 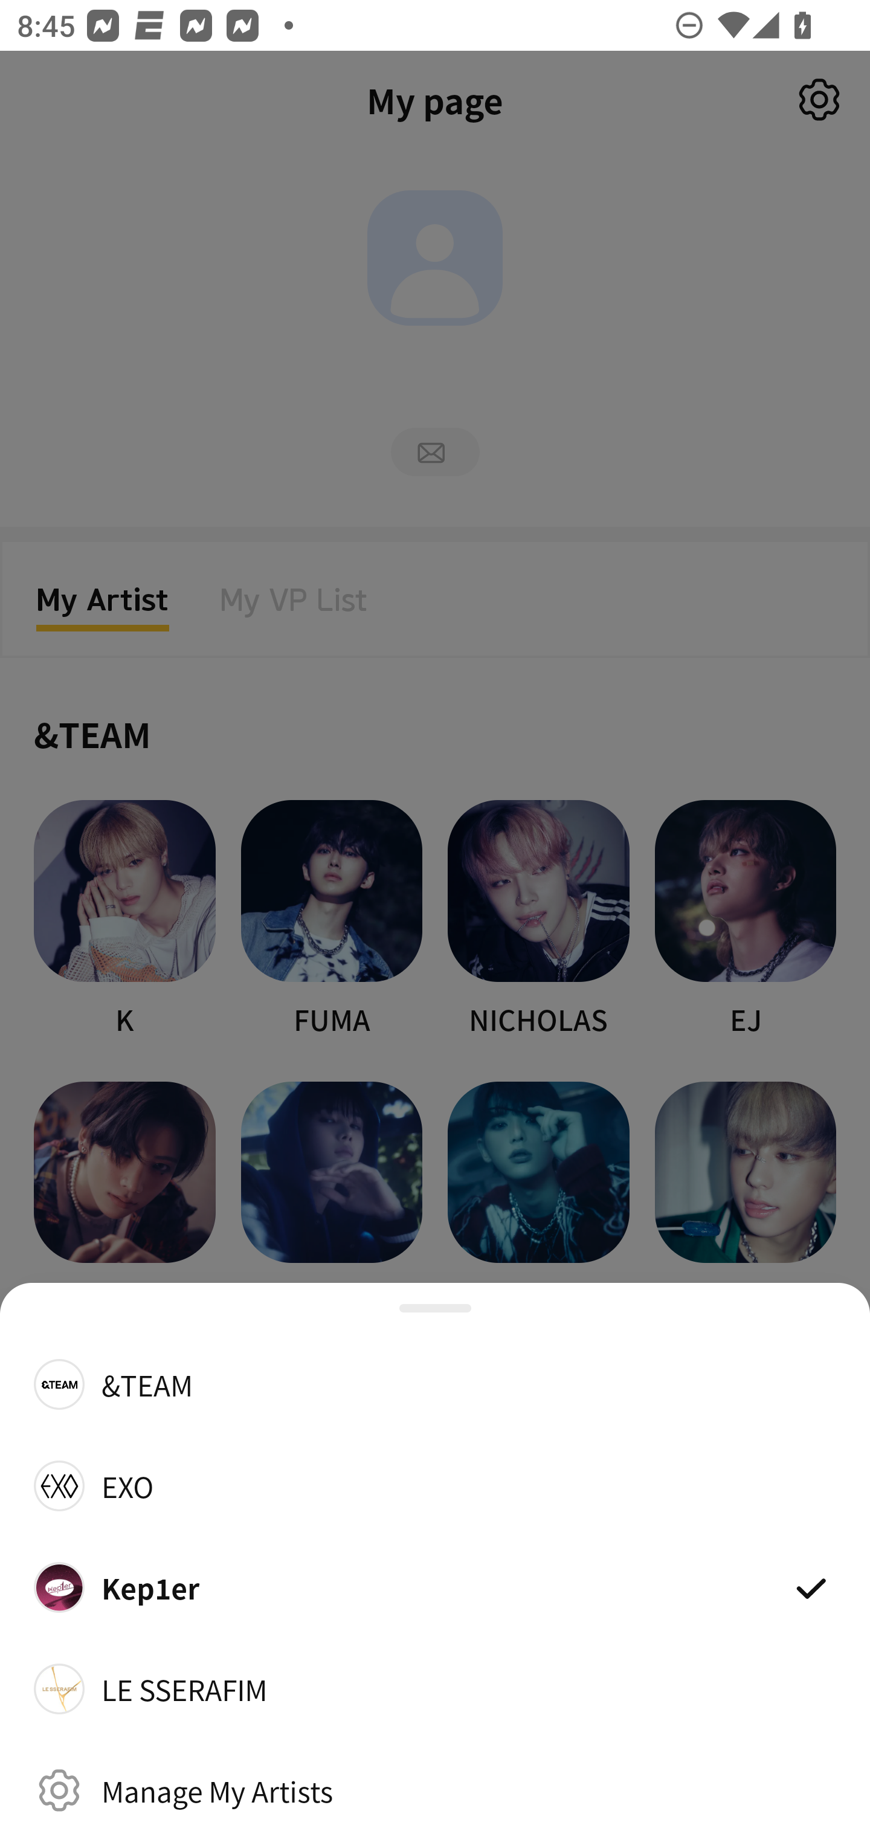 I want to click on LE SSERAFIM, so click(x=435, y=1689).